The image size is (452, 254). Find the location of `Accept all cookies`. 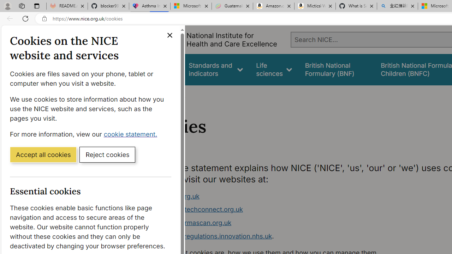

Accept all cookies is located at coordinates (43, 154).